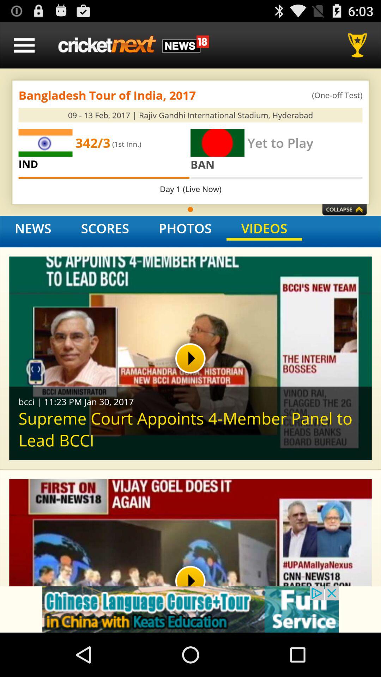 The image size is (381, 677). Describe the element at coordinates (24, 45) in the screenshot. I see `menu option` at that location.